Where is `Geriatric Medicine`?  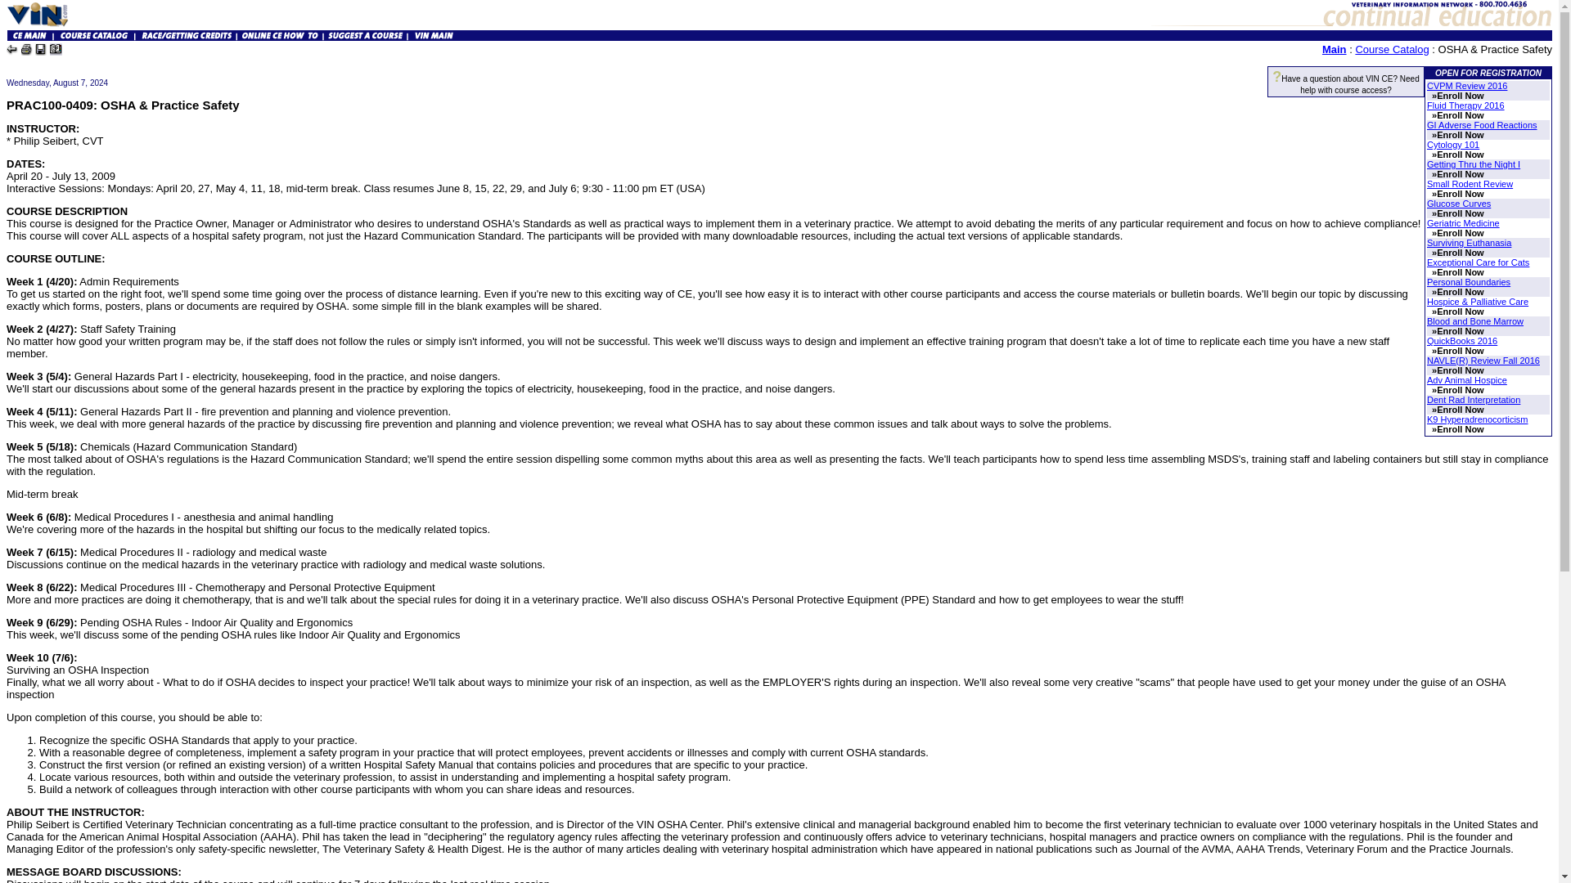
Geriatric Medicine is located at coordinates (1463, 222).